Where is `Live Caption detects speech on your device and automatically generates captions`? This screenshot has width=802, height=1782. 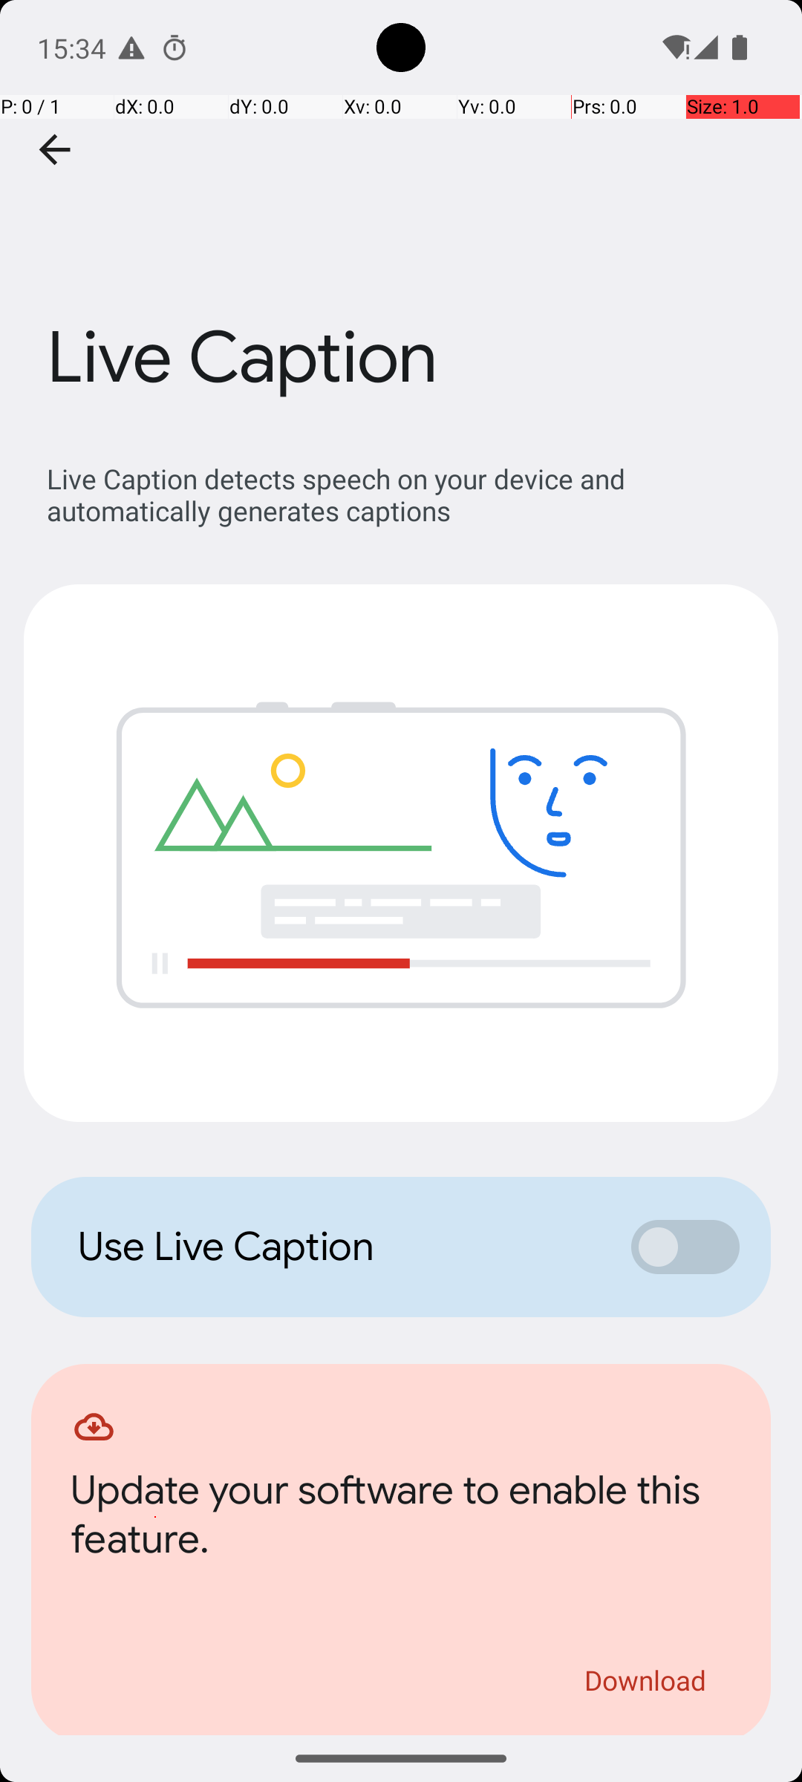 Live Caption detects speech on your device and automatically generates captions is located at coordinates (408, 495).